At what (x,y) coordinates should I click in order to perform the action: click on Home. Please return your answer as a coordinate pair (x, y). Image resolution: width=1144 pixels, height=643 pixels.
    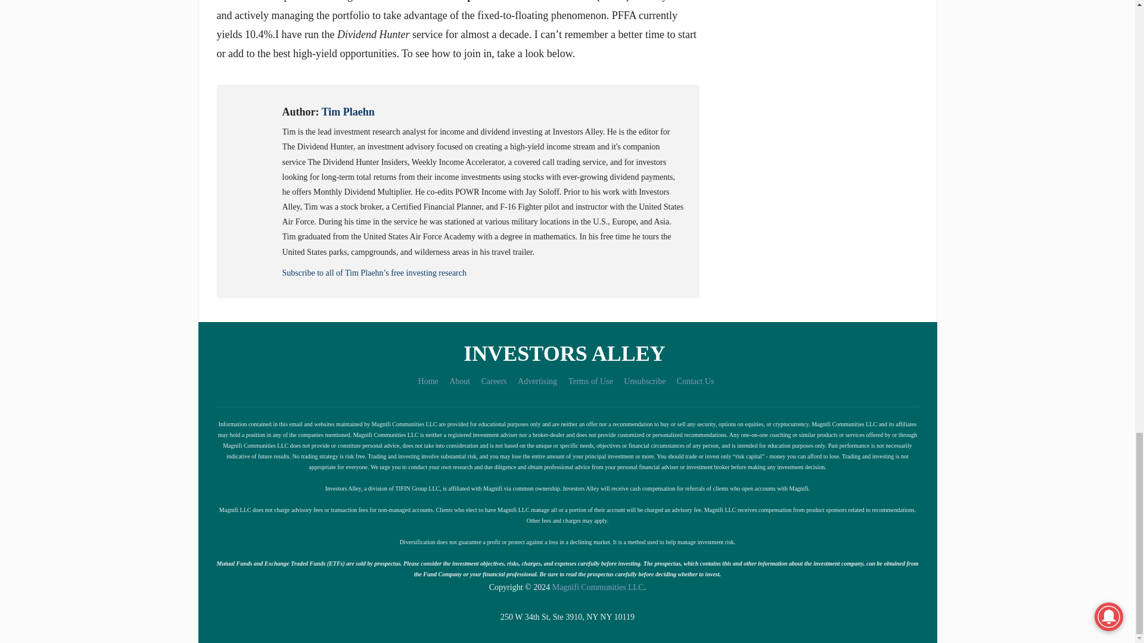
    Looking at the image, I should click on (428, 381).